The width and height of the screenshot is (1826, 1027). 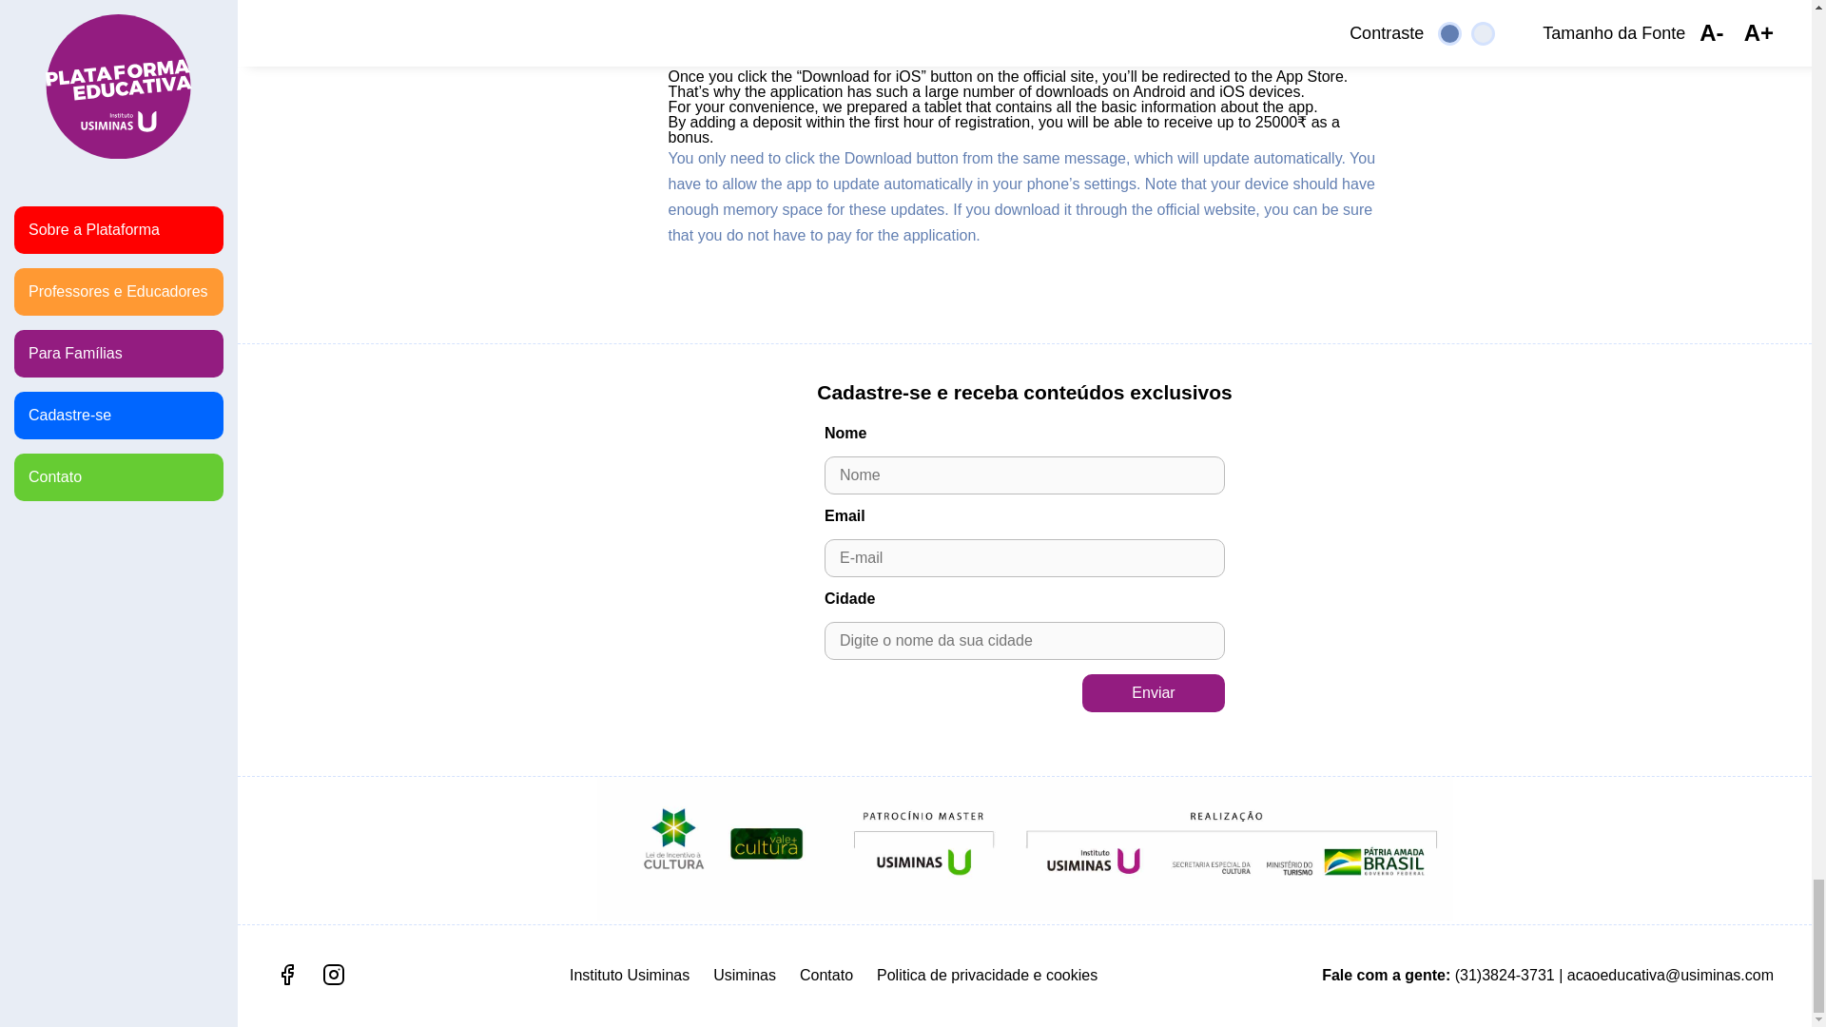 I want to click on Acessar Usiminas, so click(x=745, y=975).